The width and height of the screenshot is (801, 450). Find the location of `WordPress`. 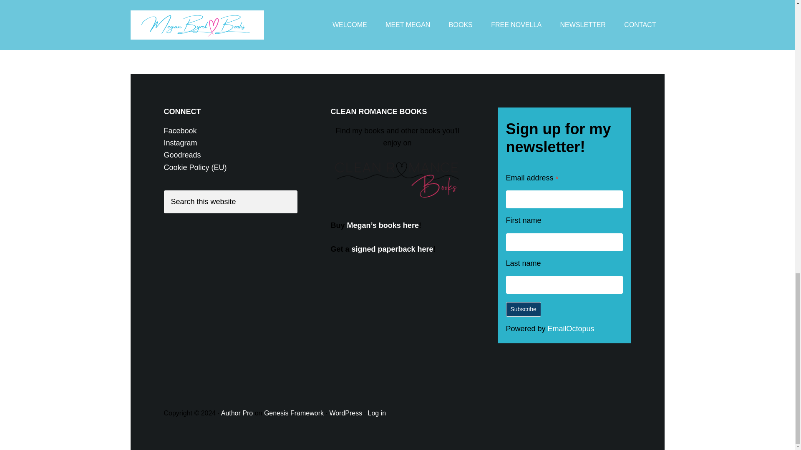

WordPress is located at coordinates (345, 413).